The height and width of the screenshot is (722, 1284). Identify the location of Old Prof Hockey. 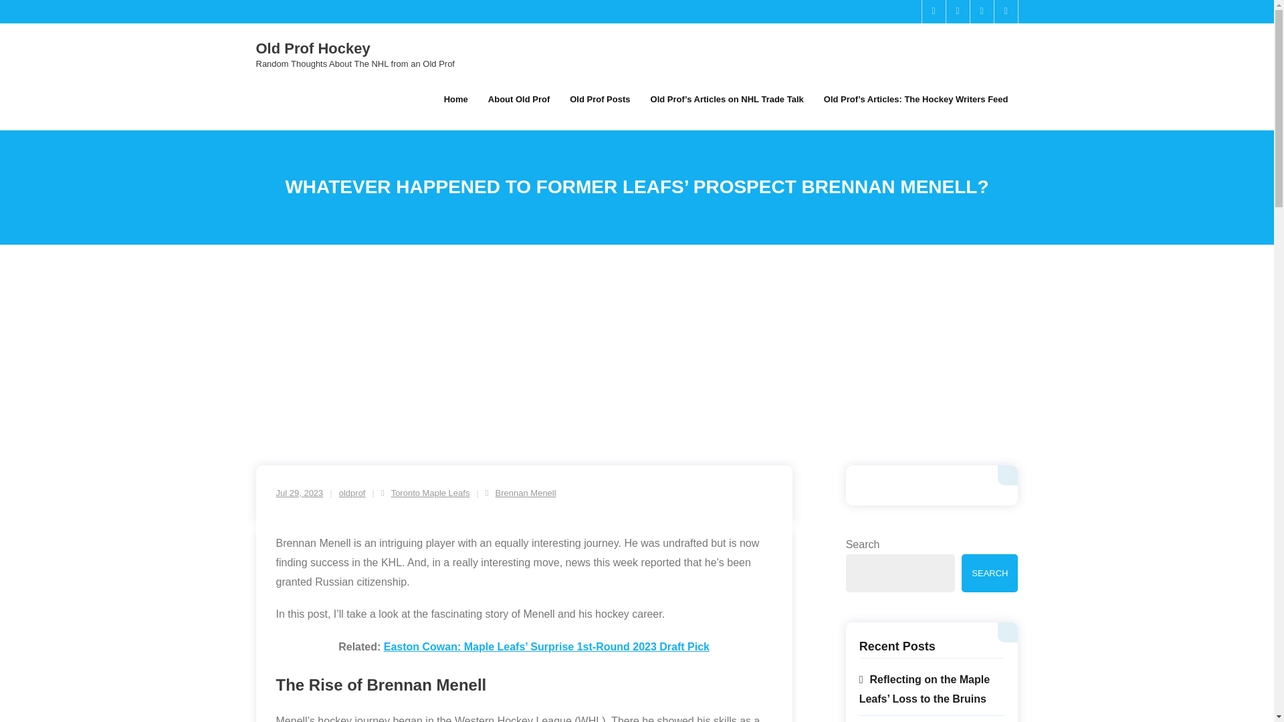
(354, 49).